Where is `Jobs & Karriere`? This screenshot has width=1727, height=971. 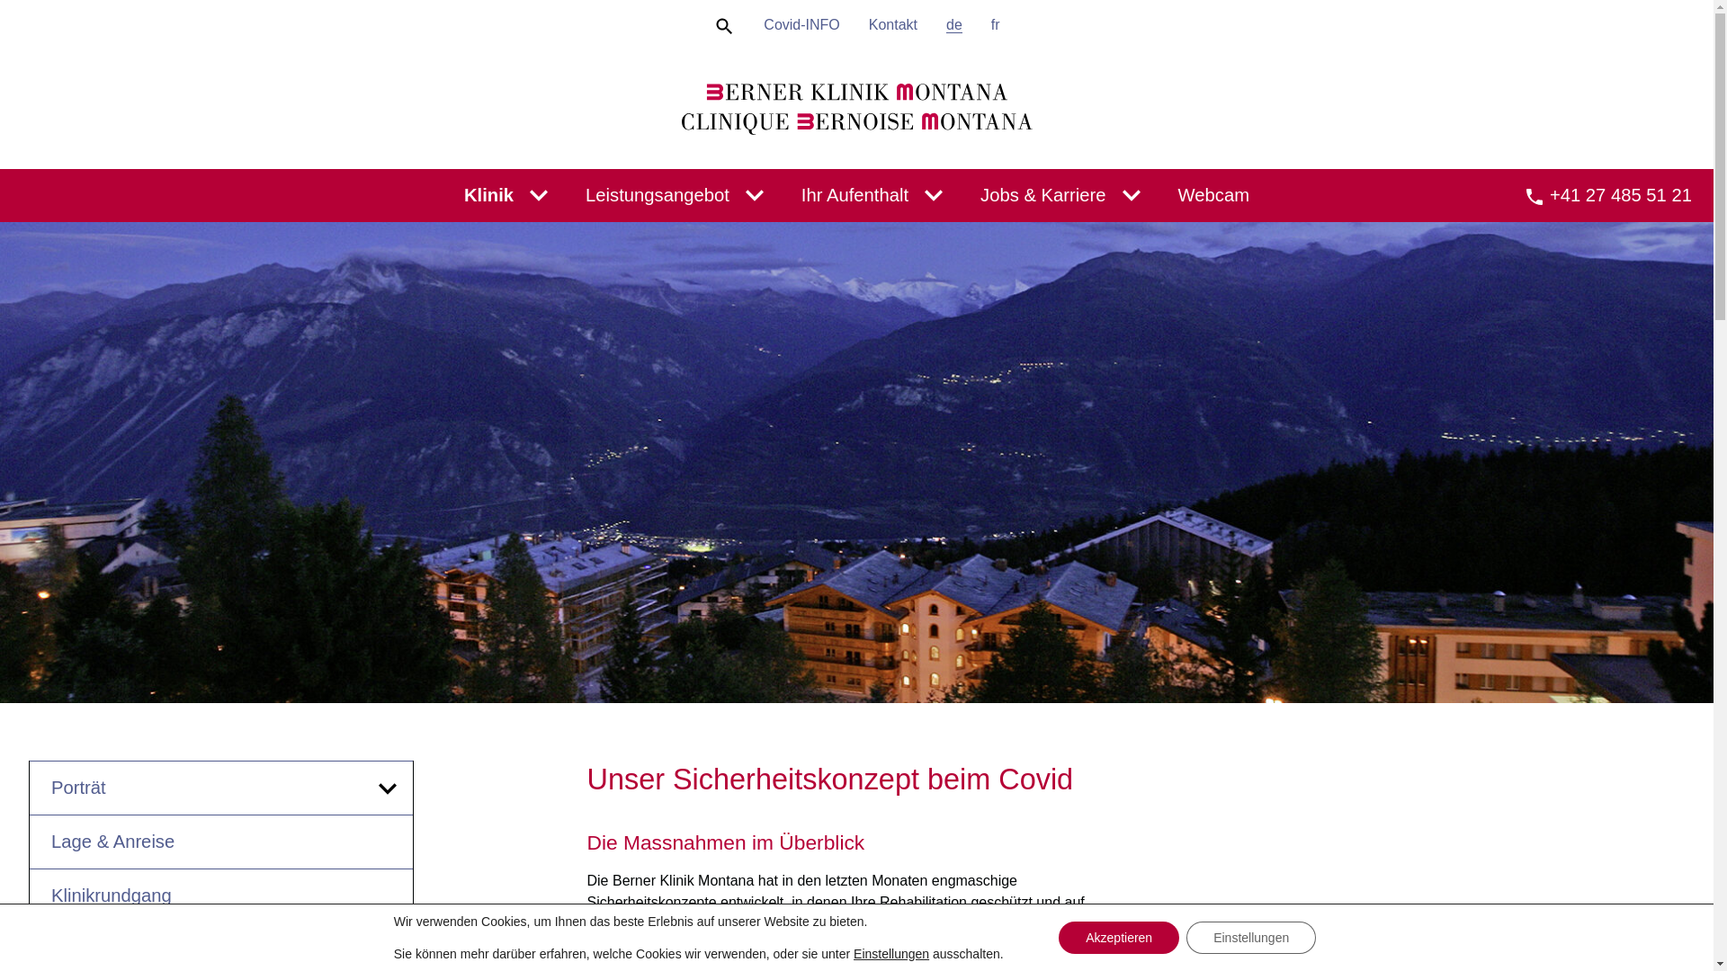
Jobs & Karriere is located at coordinates (1043, 196).